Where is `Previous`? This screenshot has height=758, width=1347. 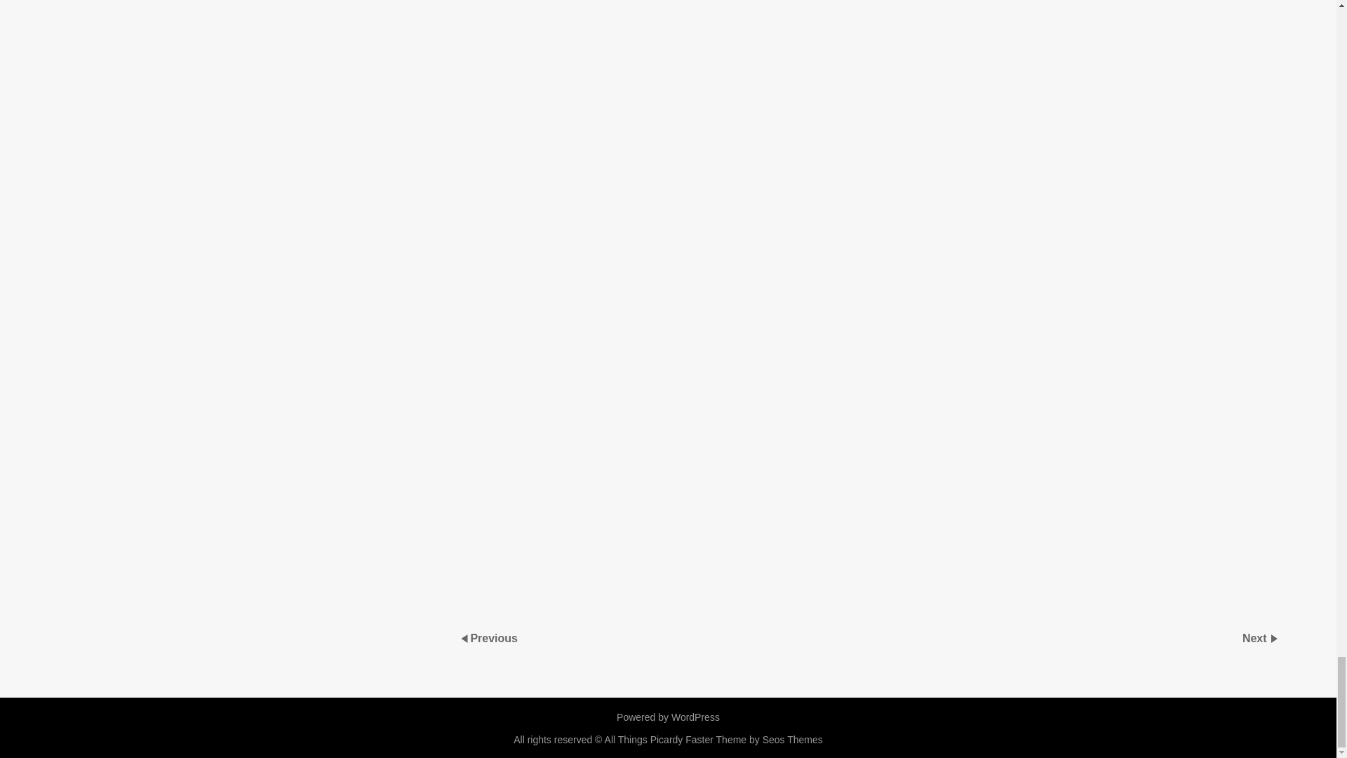 Previous is located at coordinates (494, 637).